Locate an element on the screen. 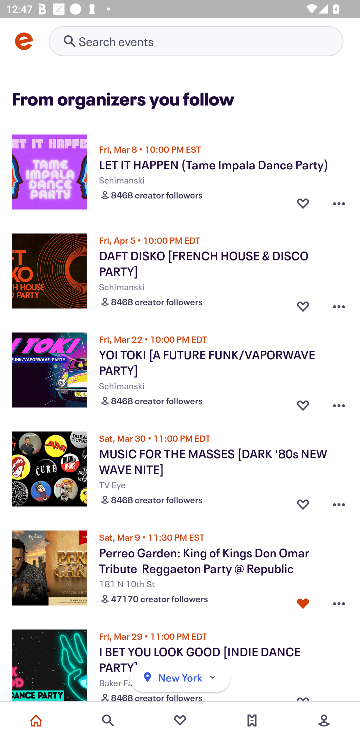  Overflow menu button is located at coordinates (339, 403).